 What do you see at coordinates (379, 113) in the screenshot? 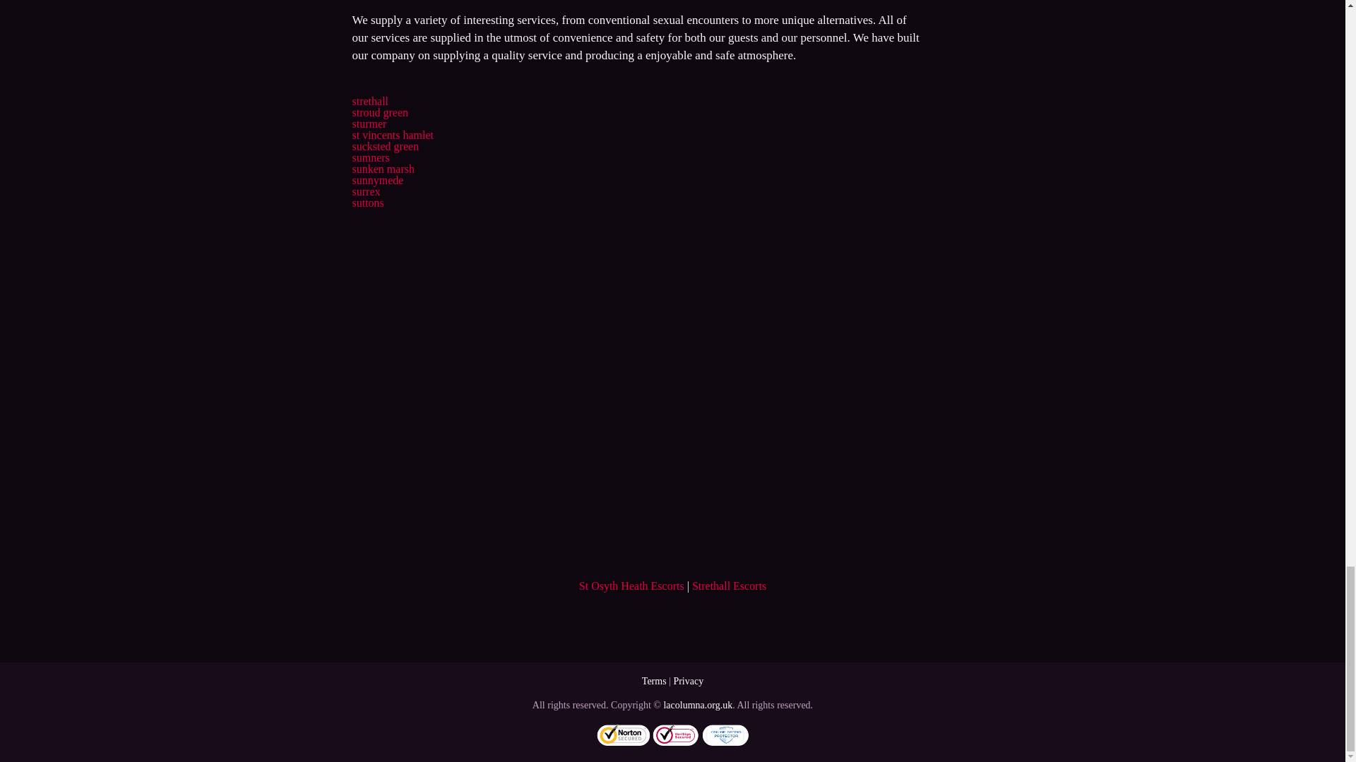
I see `stroud green` at bounding box center [379, 113].